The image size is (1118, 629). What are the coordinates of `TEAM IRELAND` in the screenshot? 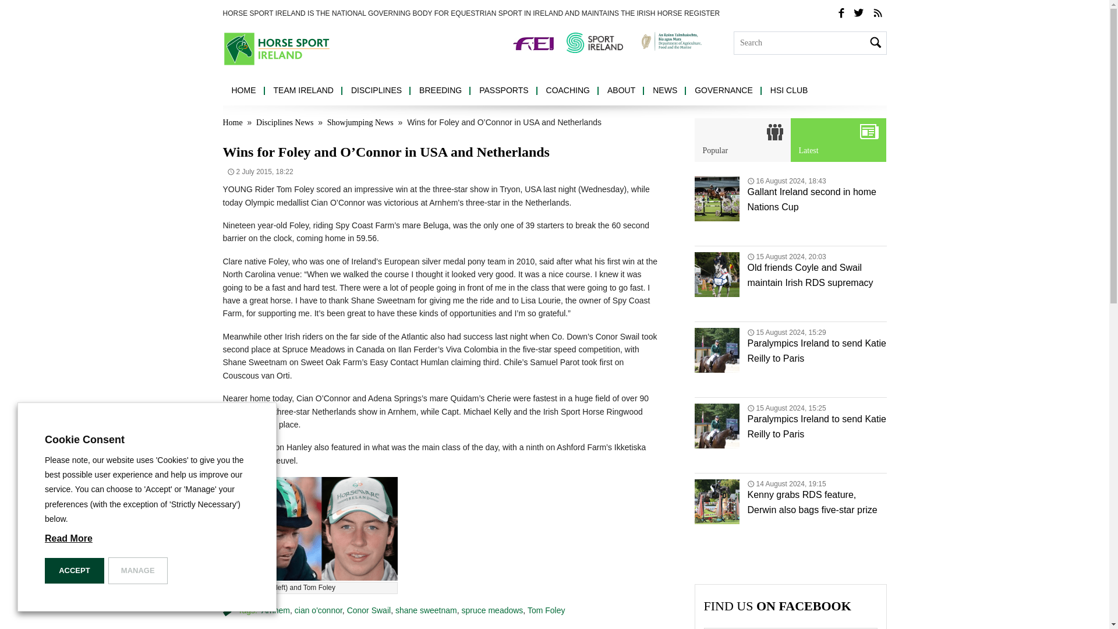 It's located at (303, 91).